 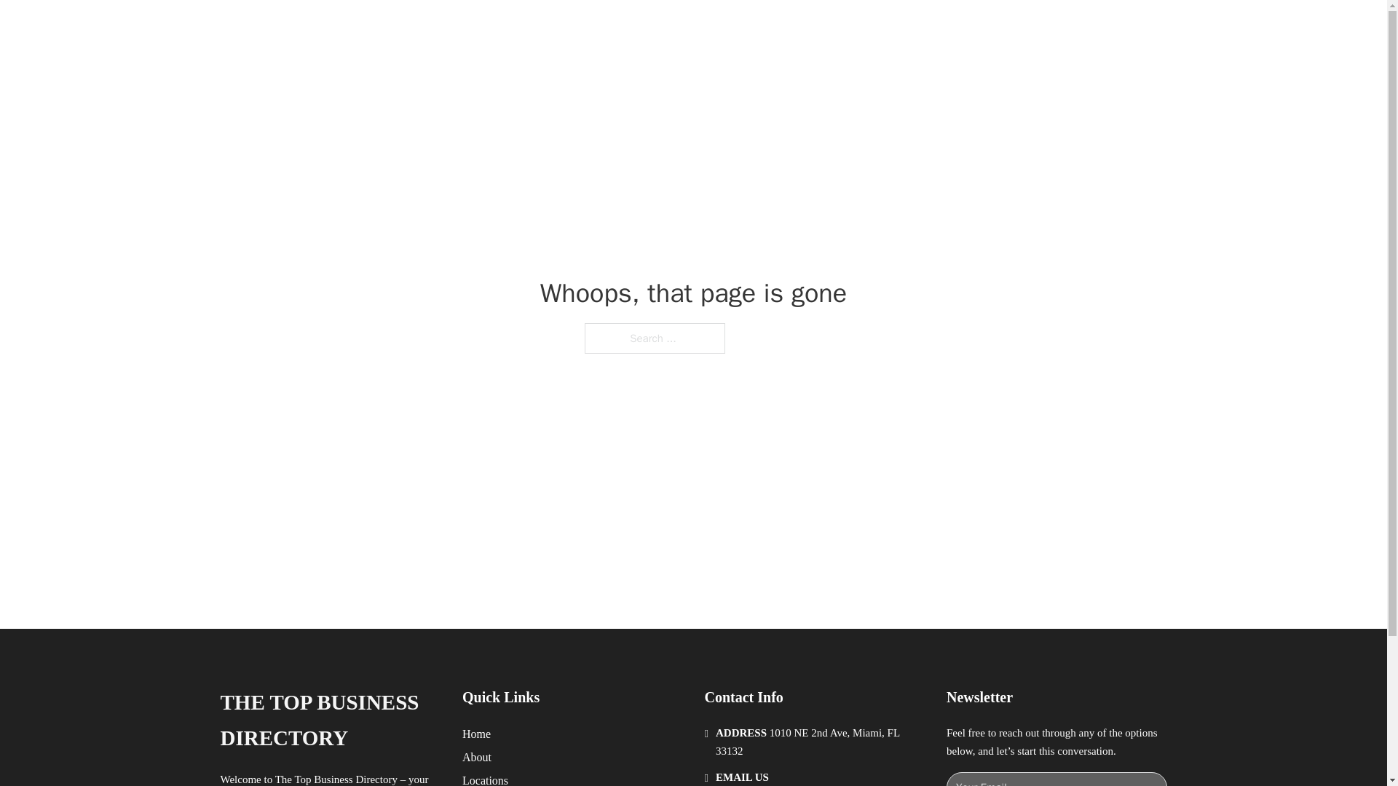 I want to click on THE TOP BUSINESS DIRECTORY, so click(x=445, y=28).